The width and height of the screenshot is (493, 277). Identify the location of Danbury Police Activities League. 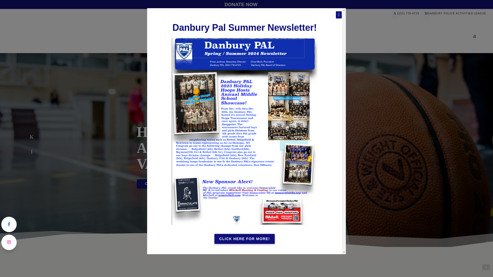
(240, 36).